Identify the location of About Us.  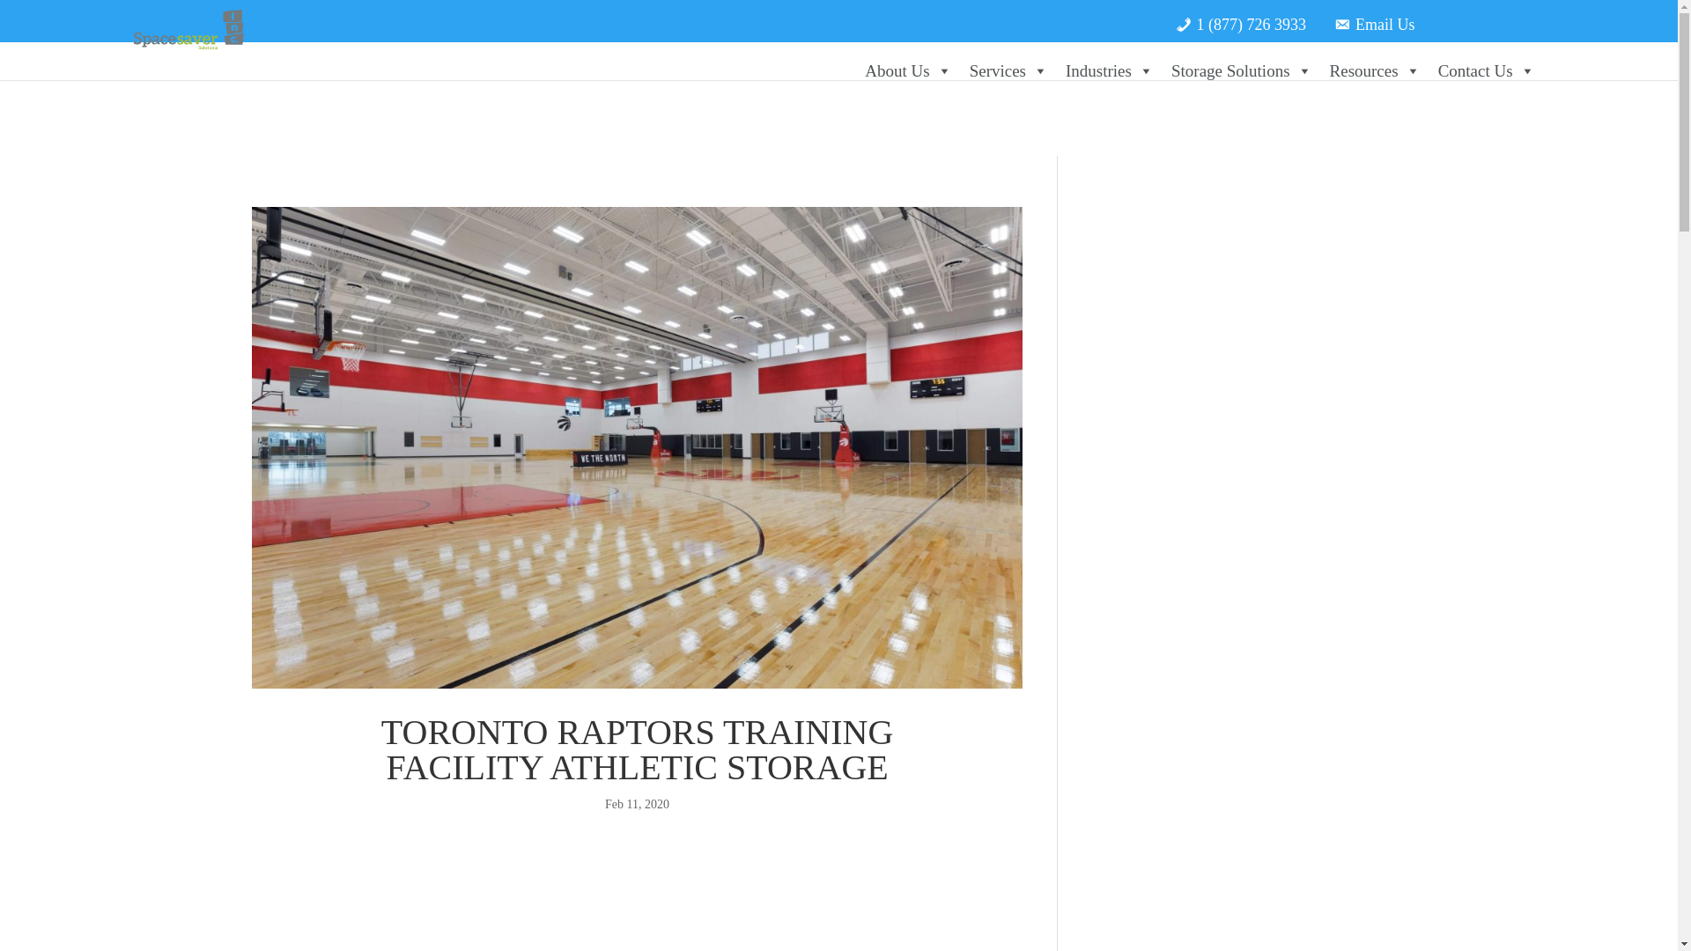
(907, 70).